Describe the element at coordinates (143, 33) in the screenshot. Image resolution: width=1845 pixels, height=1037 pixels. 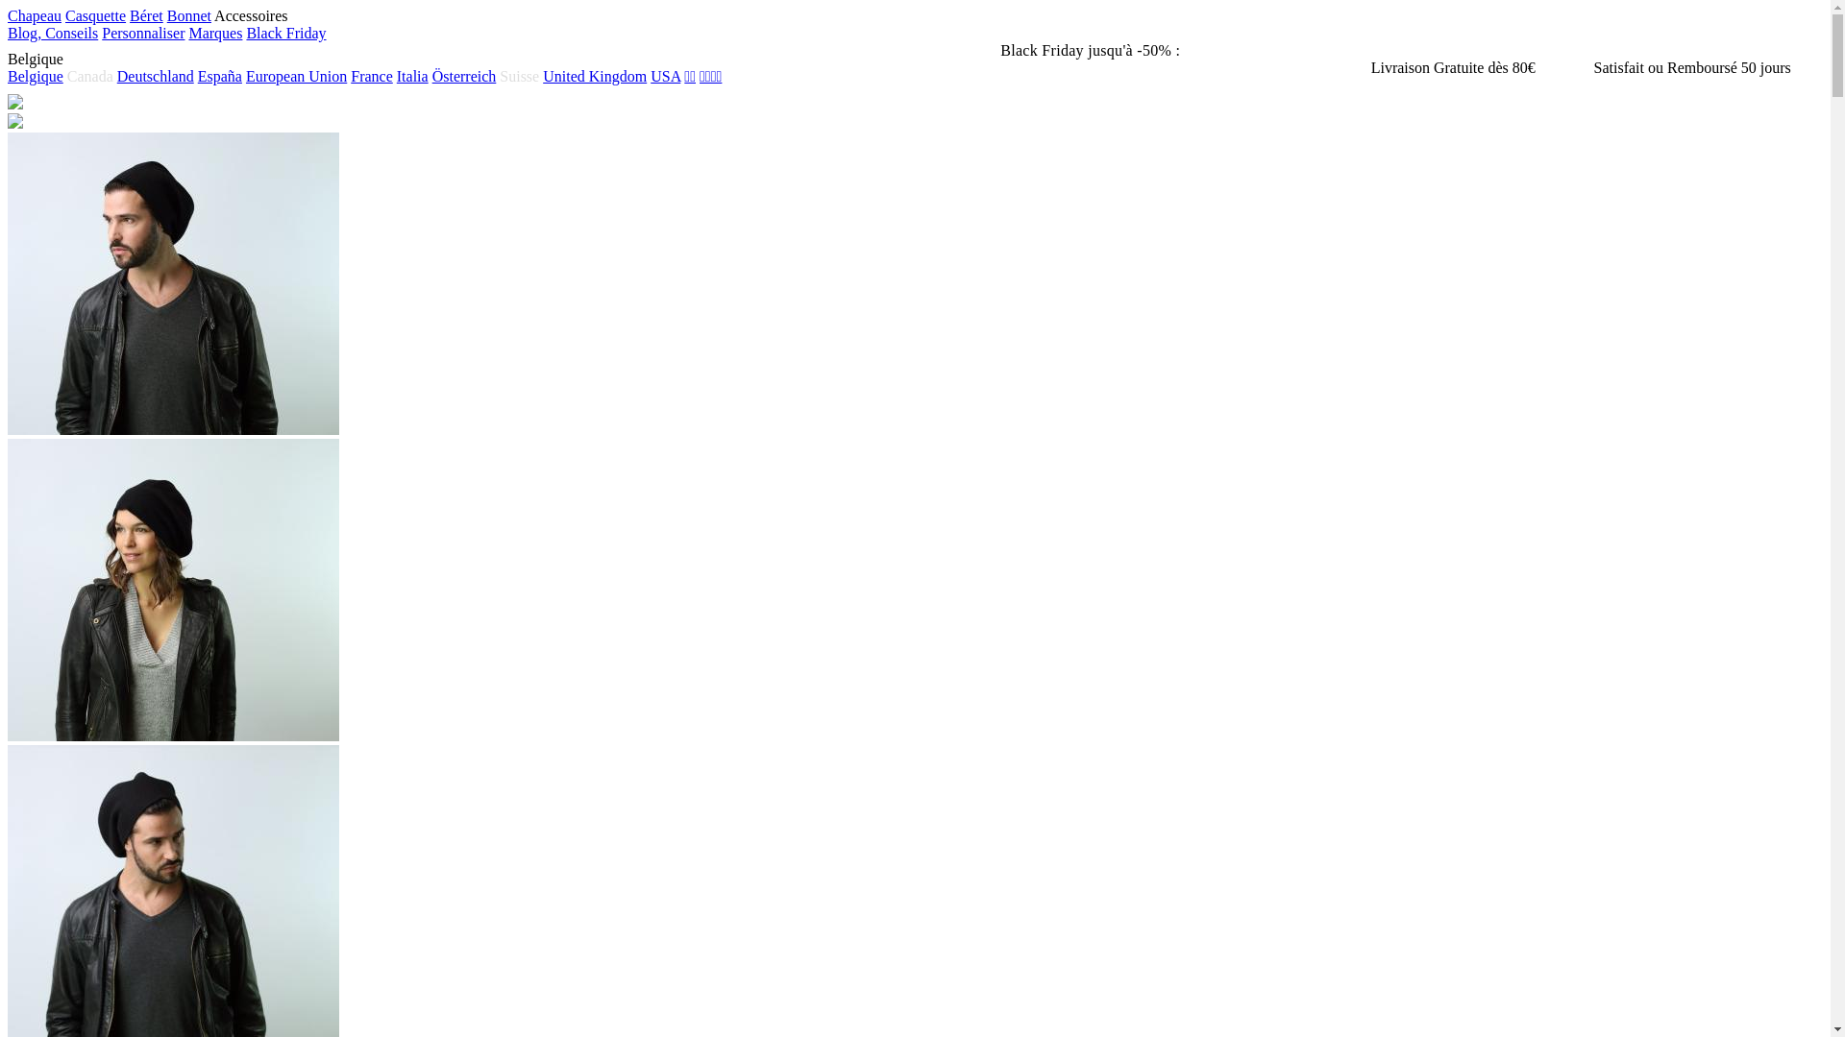
I see `Personnaliser` at that location.